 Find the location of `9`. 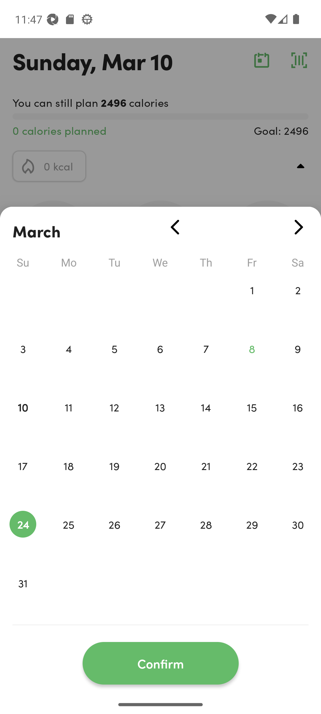

9 is located at coordinates (298, 361).